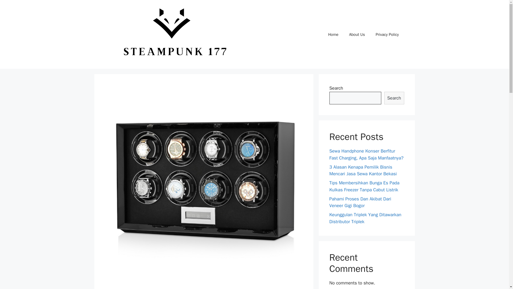 The height and width of the screenshot is (289, 513). Describe the element at coordinates (387, 34) in the screenshot. I see `Privacy Policy` at that location.